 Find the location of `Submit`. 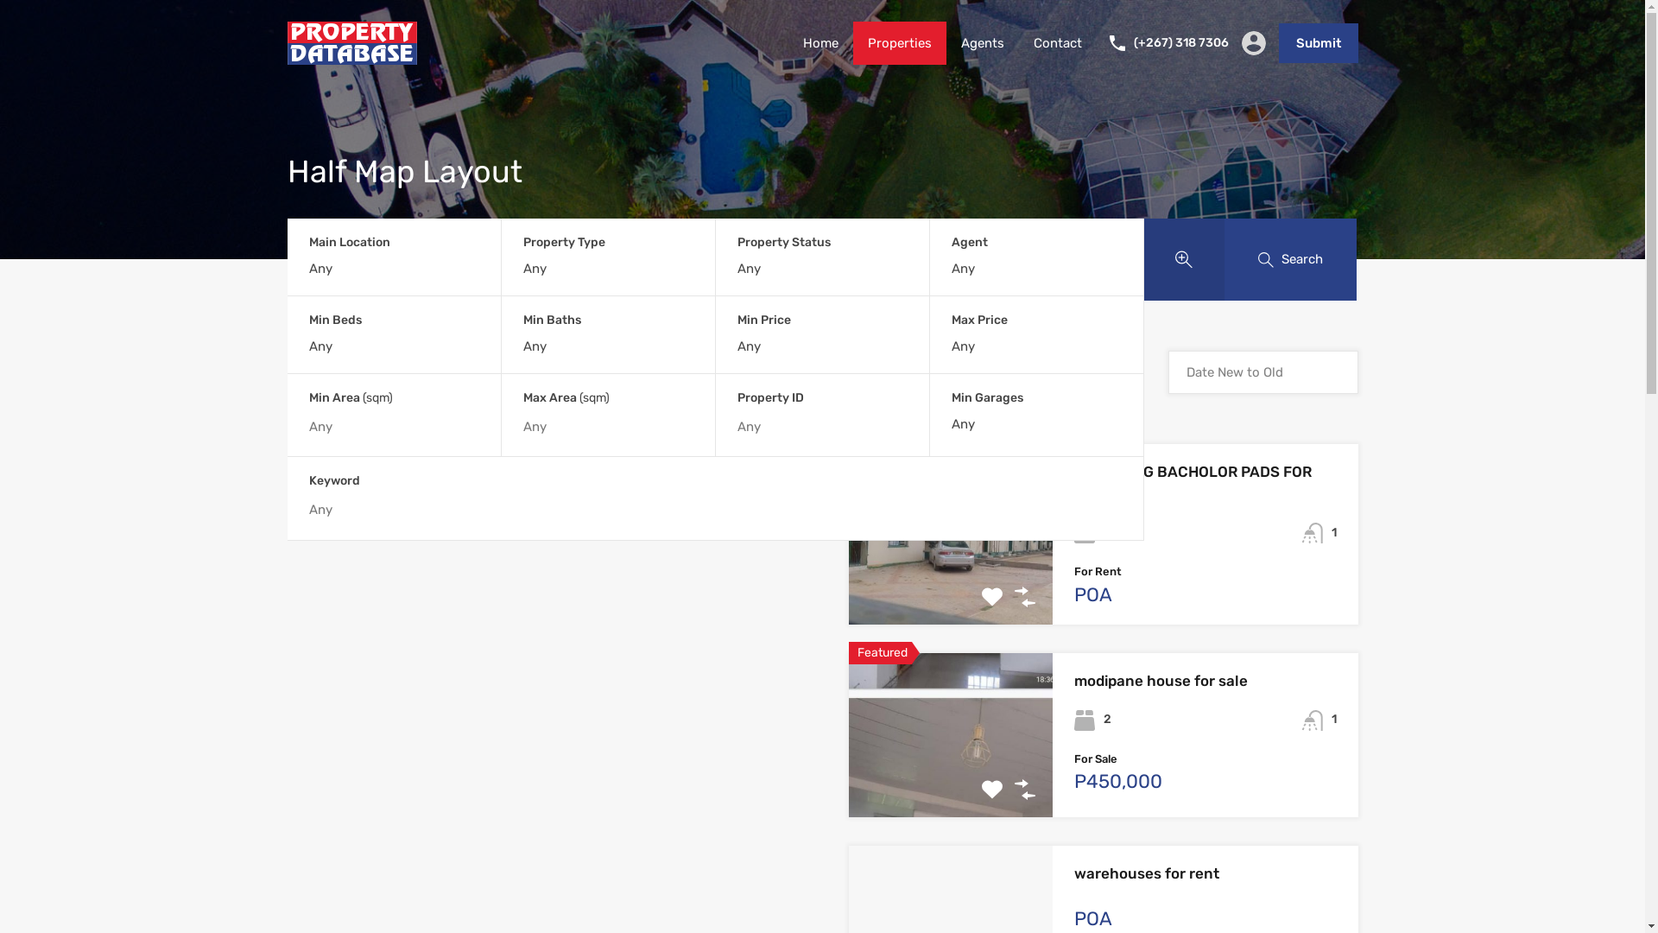

Submit is located at coordinates (1318, 43).